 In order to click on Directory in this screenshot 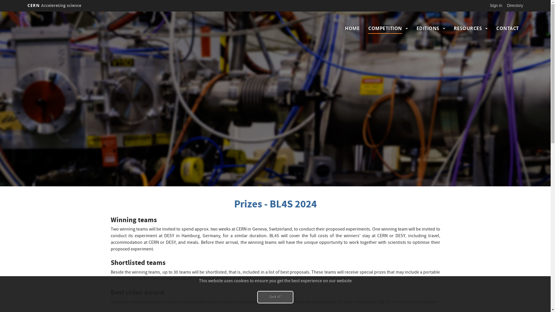, I will do `click(515, 5)`.